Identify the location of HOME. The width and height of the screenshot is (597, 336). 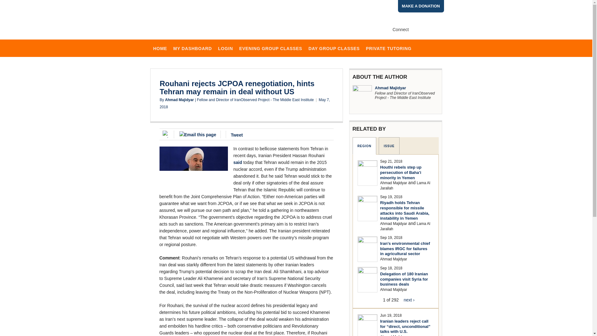
(160, 48).